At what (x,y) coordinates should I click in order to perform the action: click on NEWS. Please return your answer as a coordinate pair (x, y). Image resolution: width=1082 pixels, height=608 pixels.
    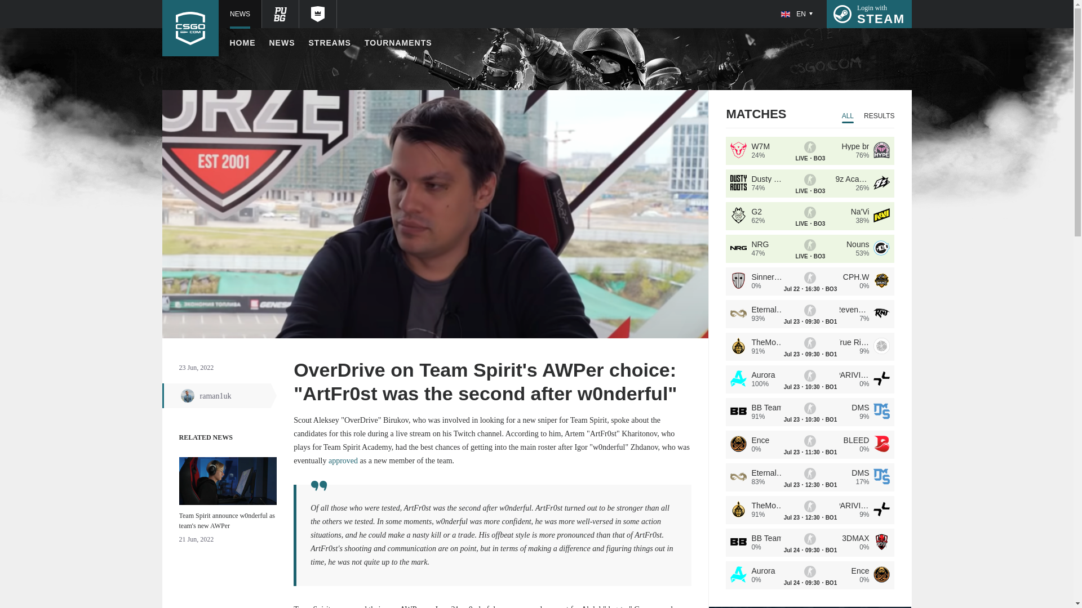
    Looking at the image, I should click on (242, 43).